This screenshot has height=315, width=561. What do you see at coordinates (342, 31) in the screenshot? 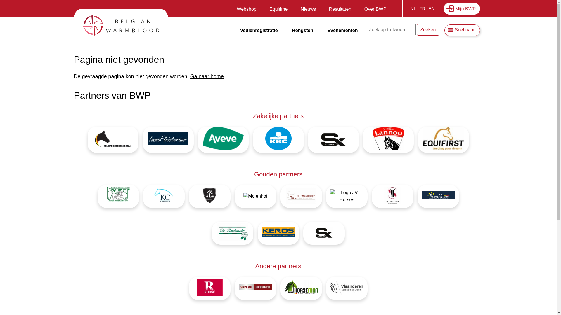
I see `Evenementen` at bounding box center [342, 31].